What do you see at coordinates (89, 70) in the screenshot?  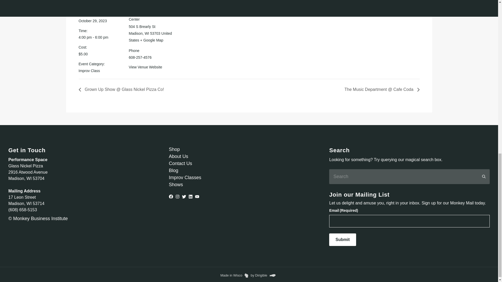 I see `Improv Class` at bounding box center [89, 70].